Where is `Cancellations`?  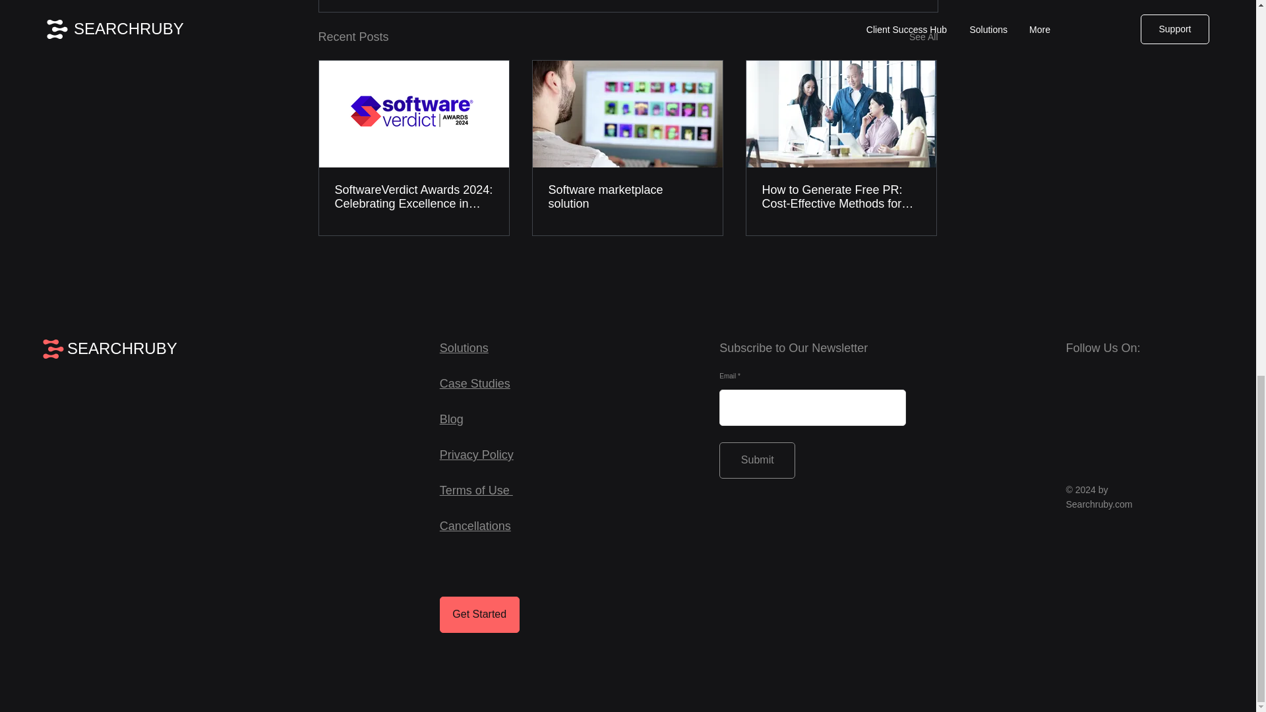
Cancellations is located at coordinates (475, 526).